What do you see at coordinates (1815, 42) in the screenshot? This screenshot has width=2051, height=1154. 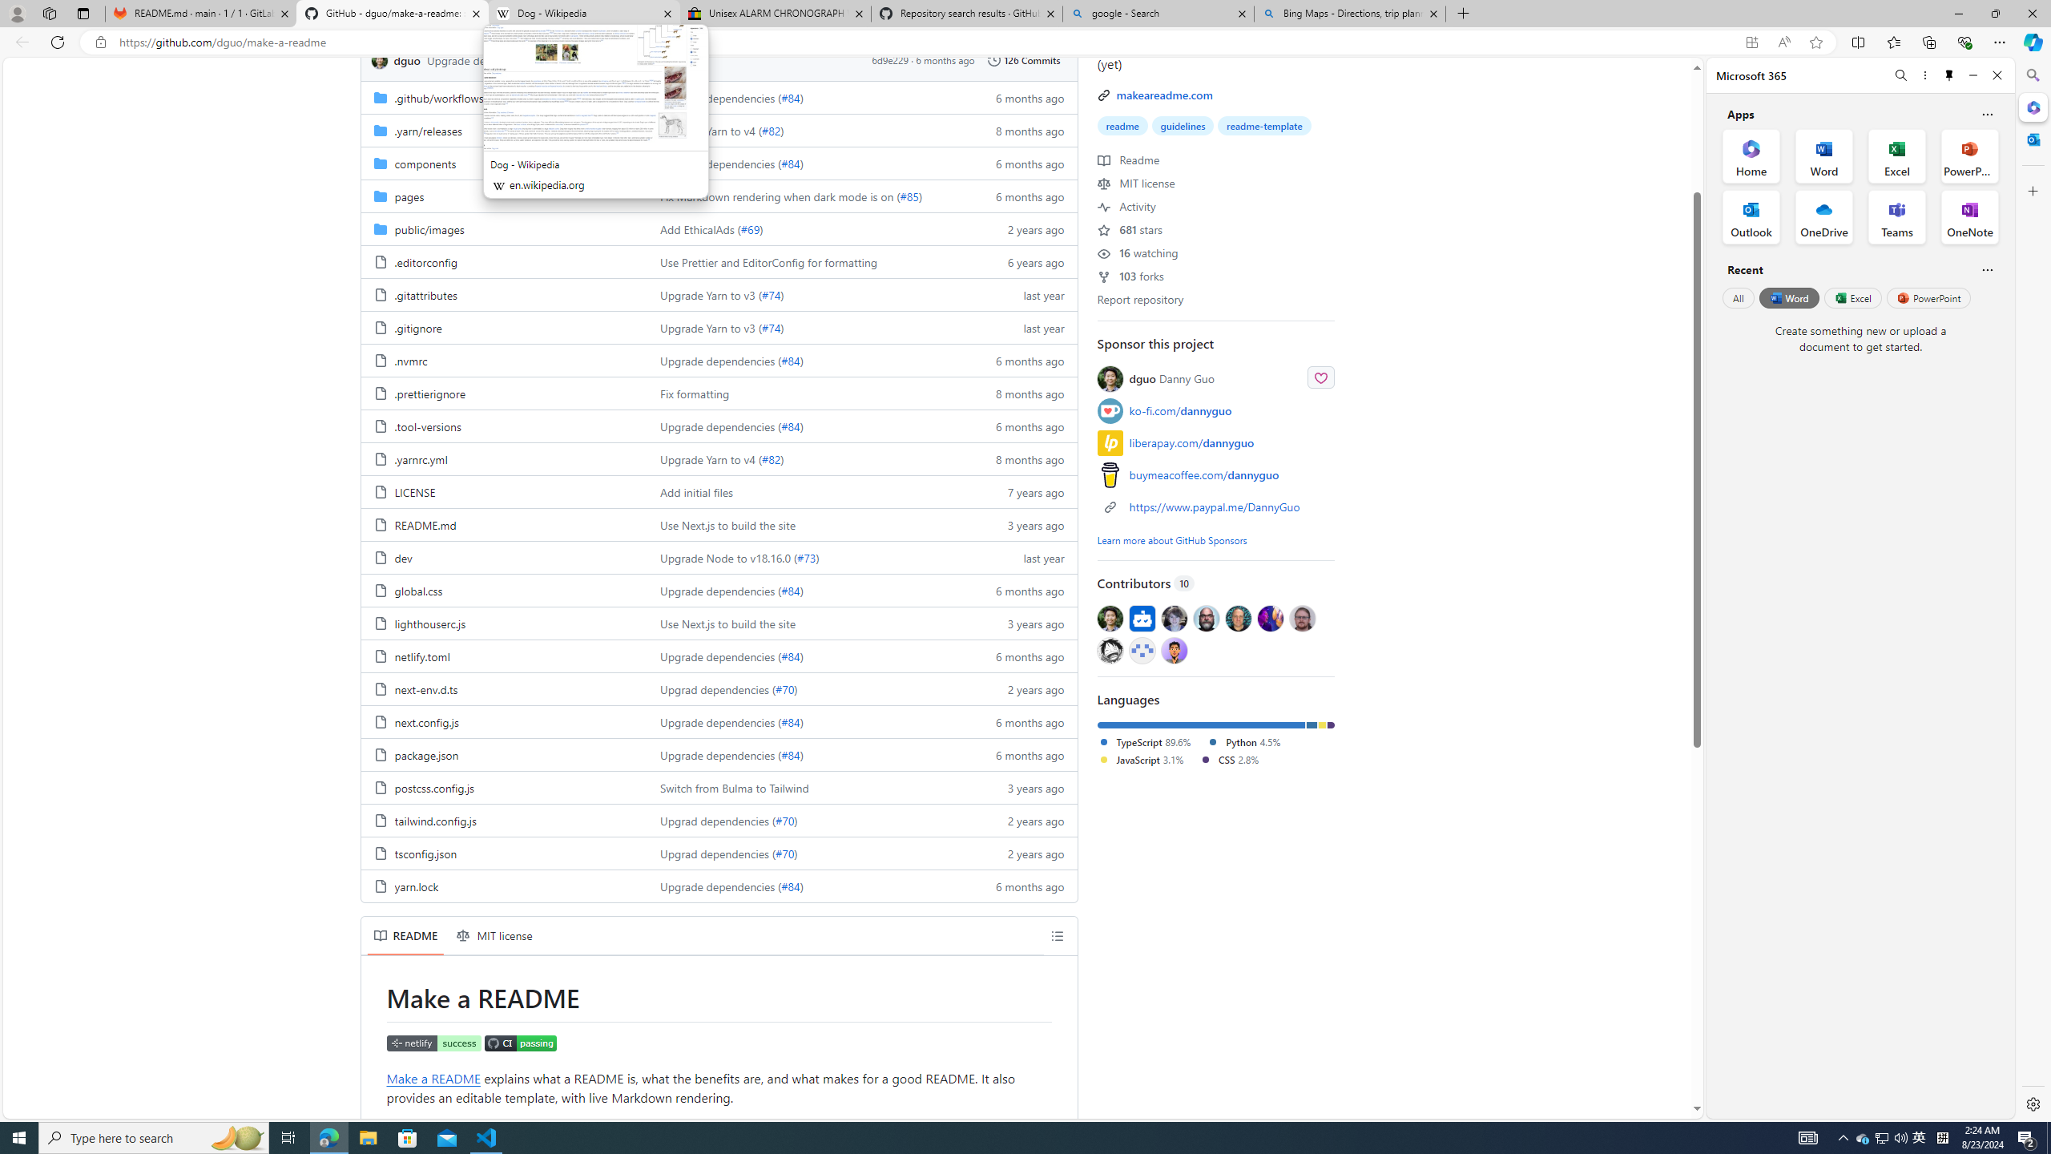 I see `Add this page to favorites (Ctrl+D)` at bounding box center [1815, 42].